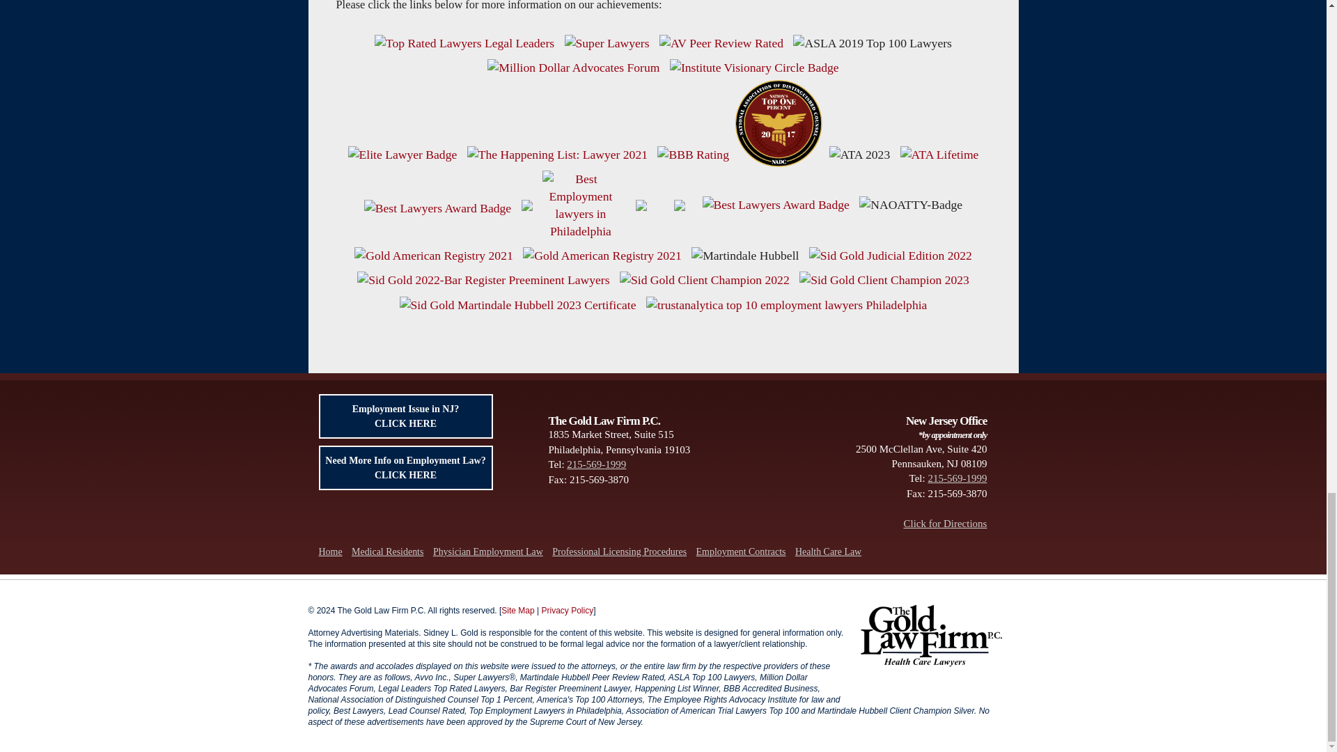 Image resolution: width=1337 pixels, height=752 pixels. What do you see at coordinates (464, 43) in the screenshot?
I see `Top Rated Lawyers Legal Leaders` at bounding box center [464, 43].